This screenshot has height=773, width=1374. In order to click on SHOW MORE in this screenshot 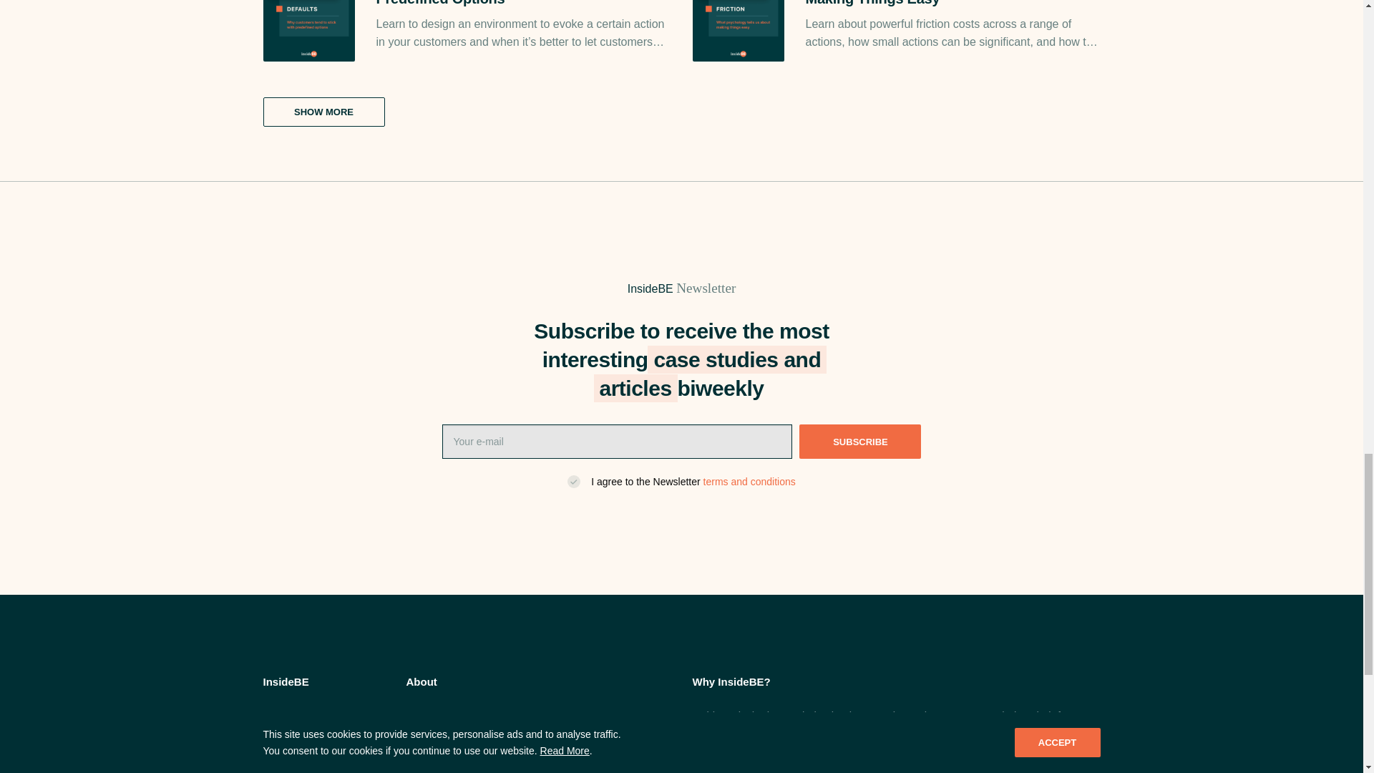, I will do `click(323, 112)`.